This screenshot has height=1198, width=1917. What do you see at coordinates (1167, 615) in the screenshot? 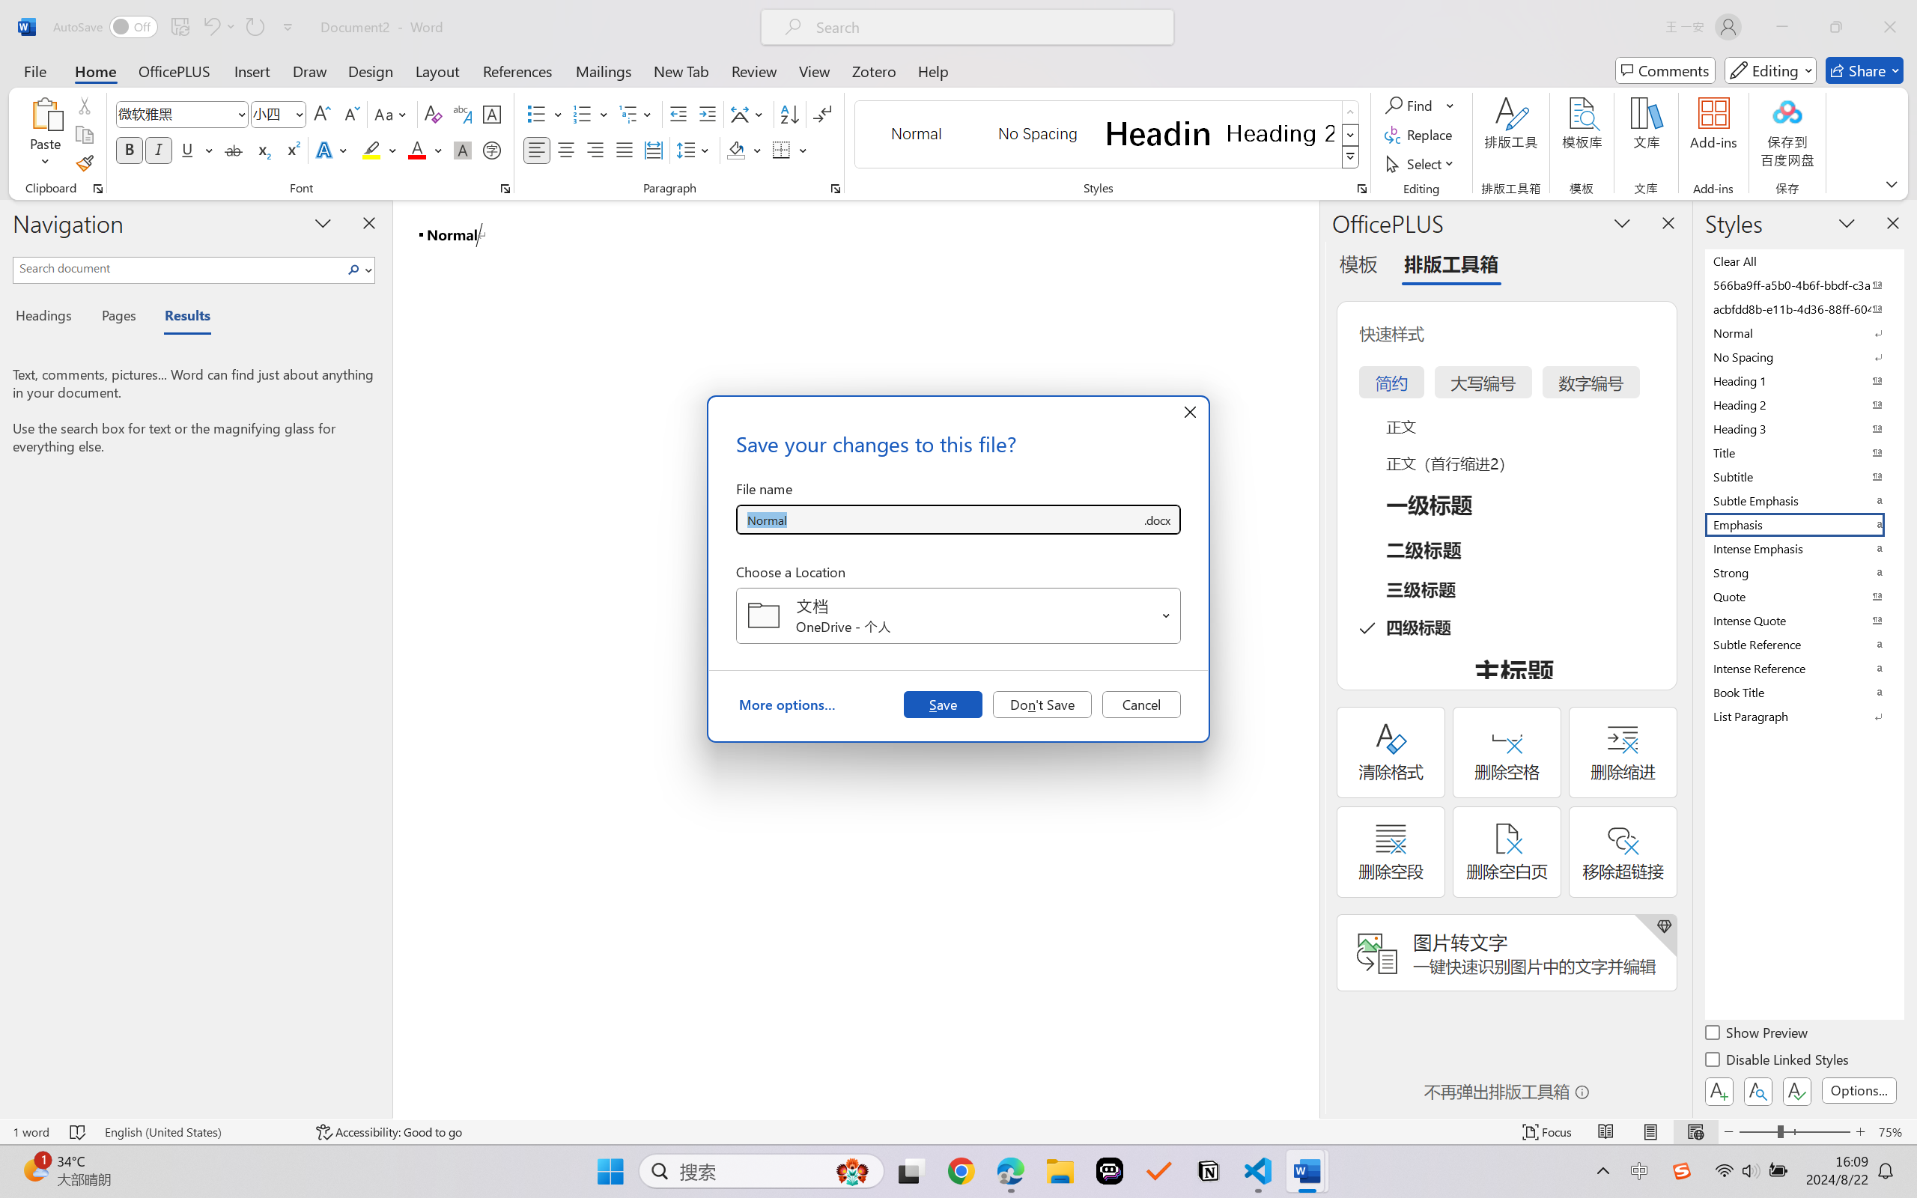
I see `Open` at bounding box center [1167, 615].